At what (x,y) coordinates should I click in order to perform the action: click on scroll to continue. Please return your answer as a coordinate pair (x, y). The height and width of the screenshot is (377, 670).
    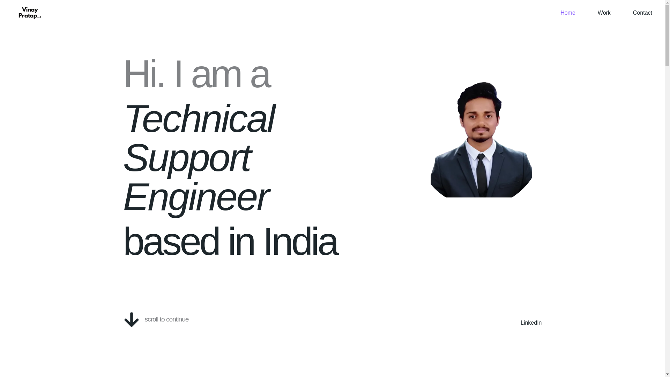
    Looking at the image, I should click on (166, 319).